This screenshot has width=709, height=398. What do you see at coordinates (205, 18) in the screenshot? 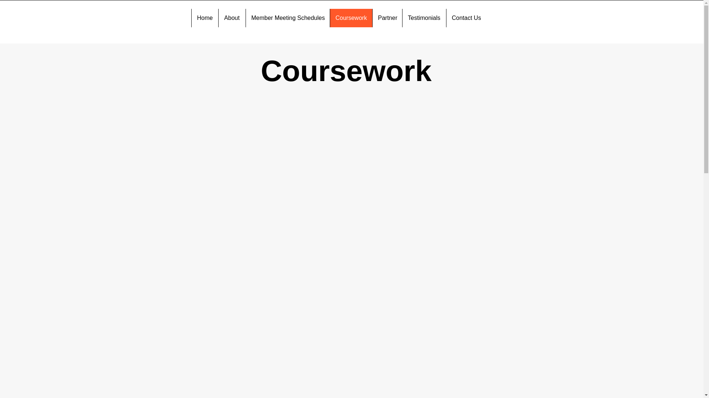
I see `Home` at bounding box center [205, 18].